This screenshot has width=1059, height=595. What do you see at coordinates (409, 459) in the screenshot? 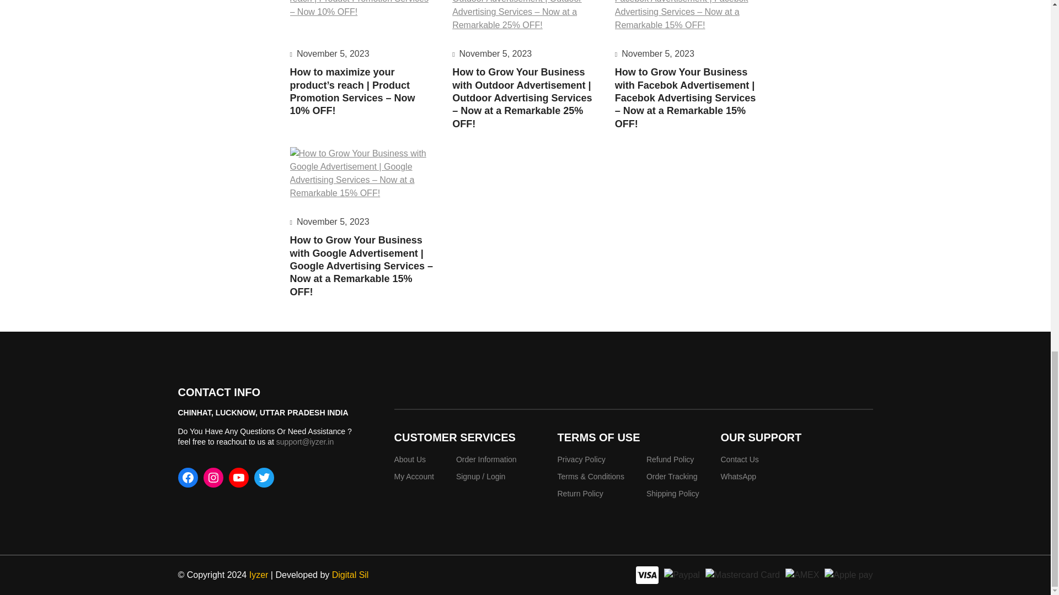
I see `About Us` at bounding box center [409, 459].